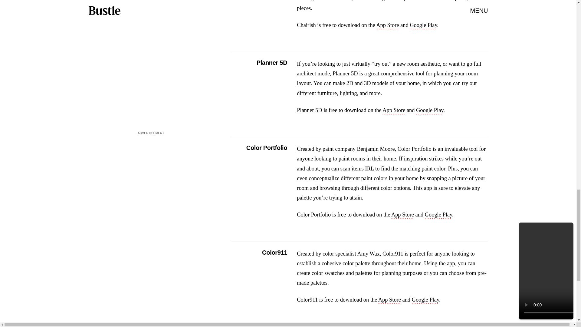 The height and width of the screenshot is (327, 581). Describe the element at coordinates (438, 215) in the screenshot. I see `Google Play` at that location.